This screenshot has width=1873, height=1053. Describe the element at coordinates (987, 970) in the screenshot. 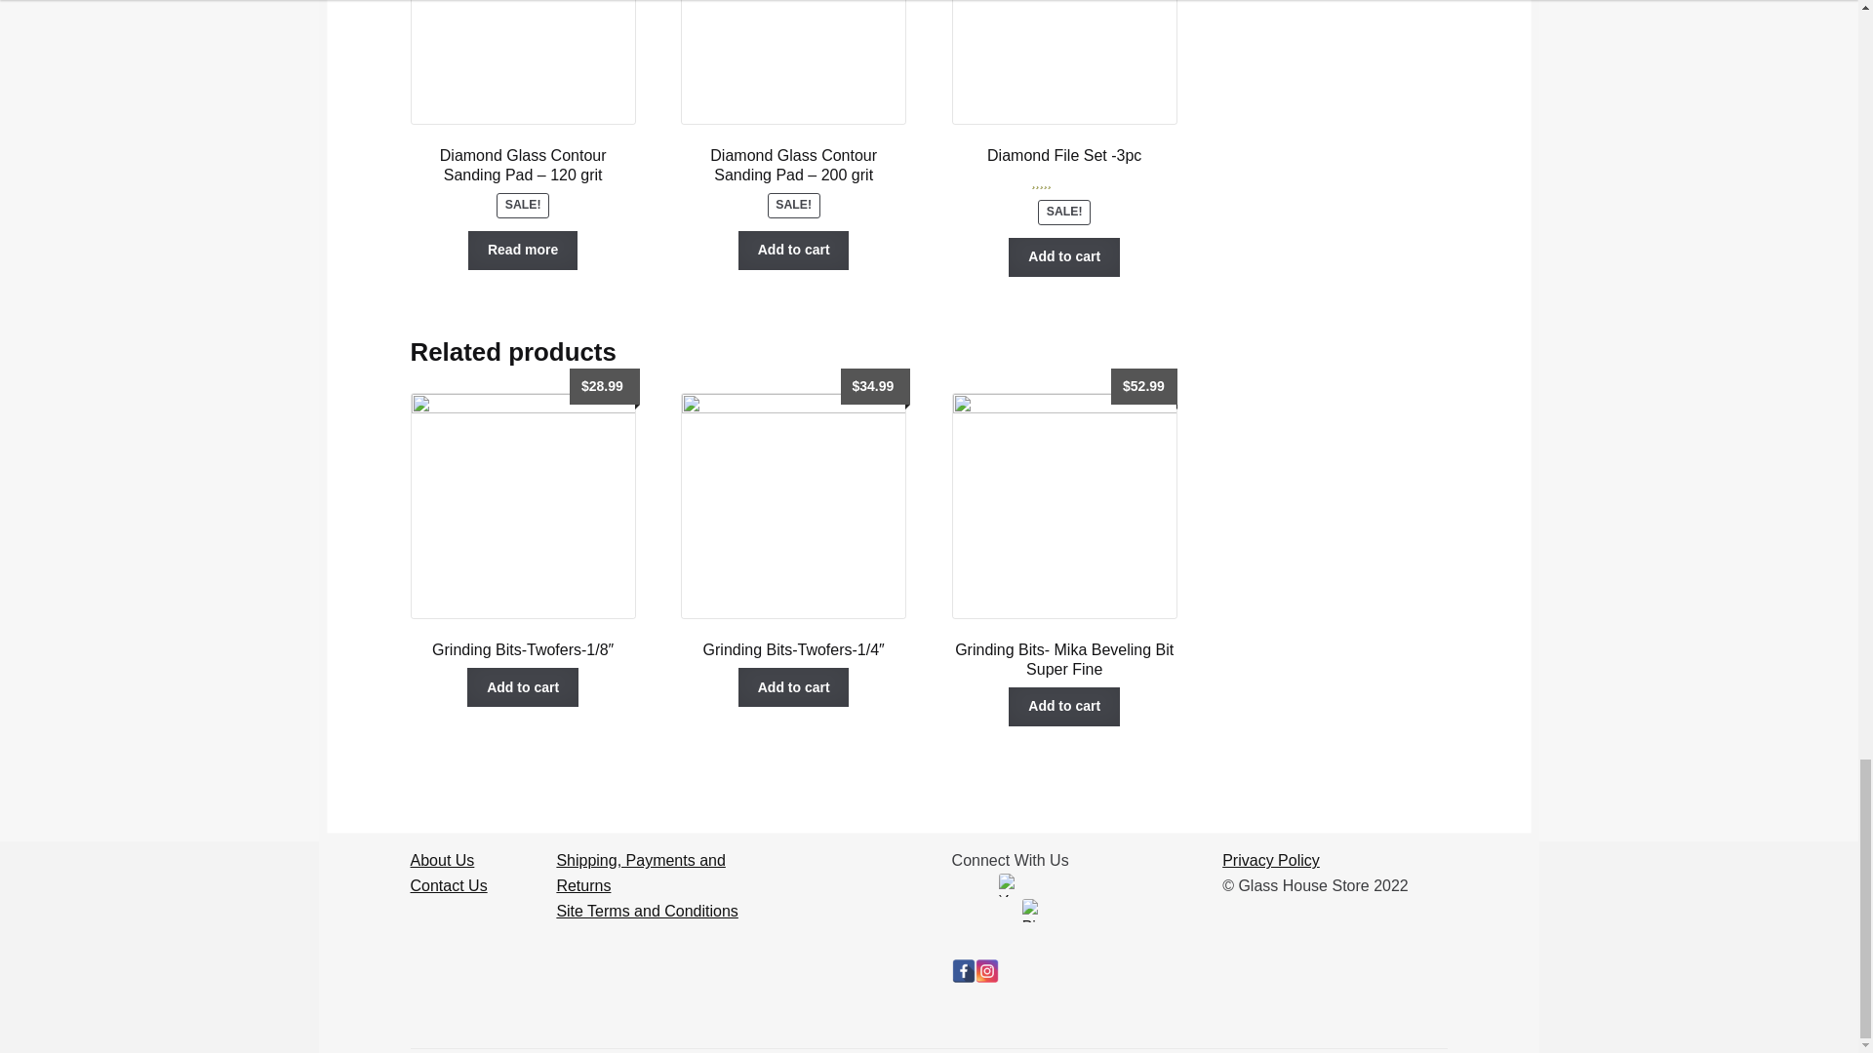

I see `Instagram` at that location.